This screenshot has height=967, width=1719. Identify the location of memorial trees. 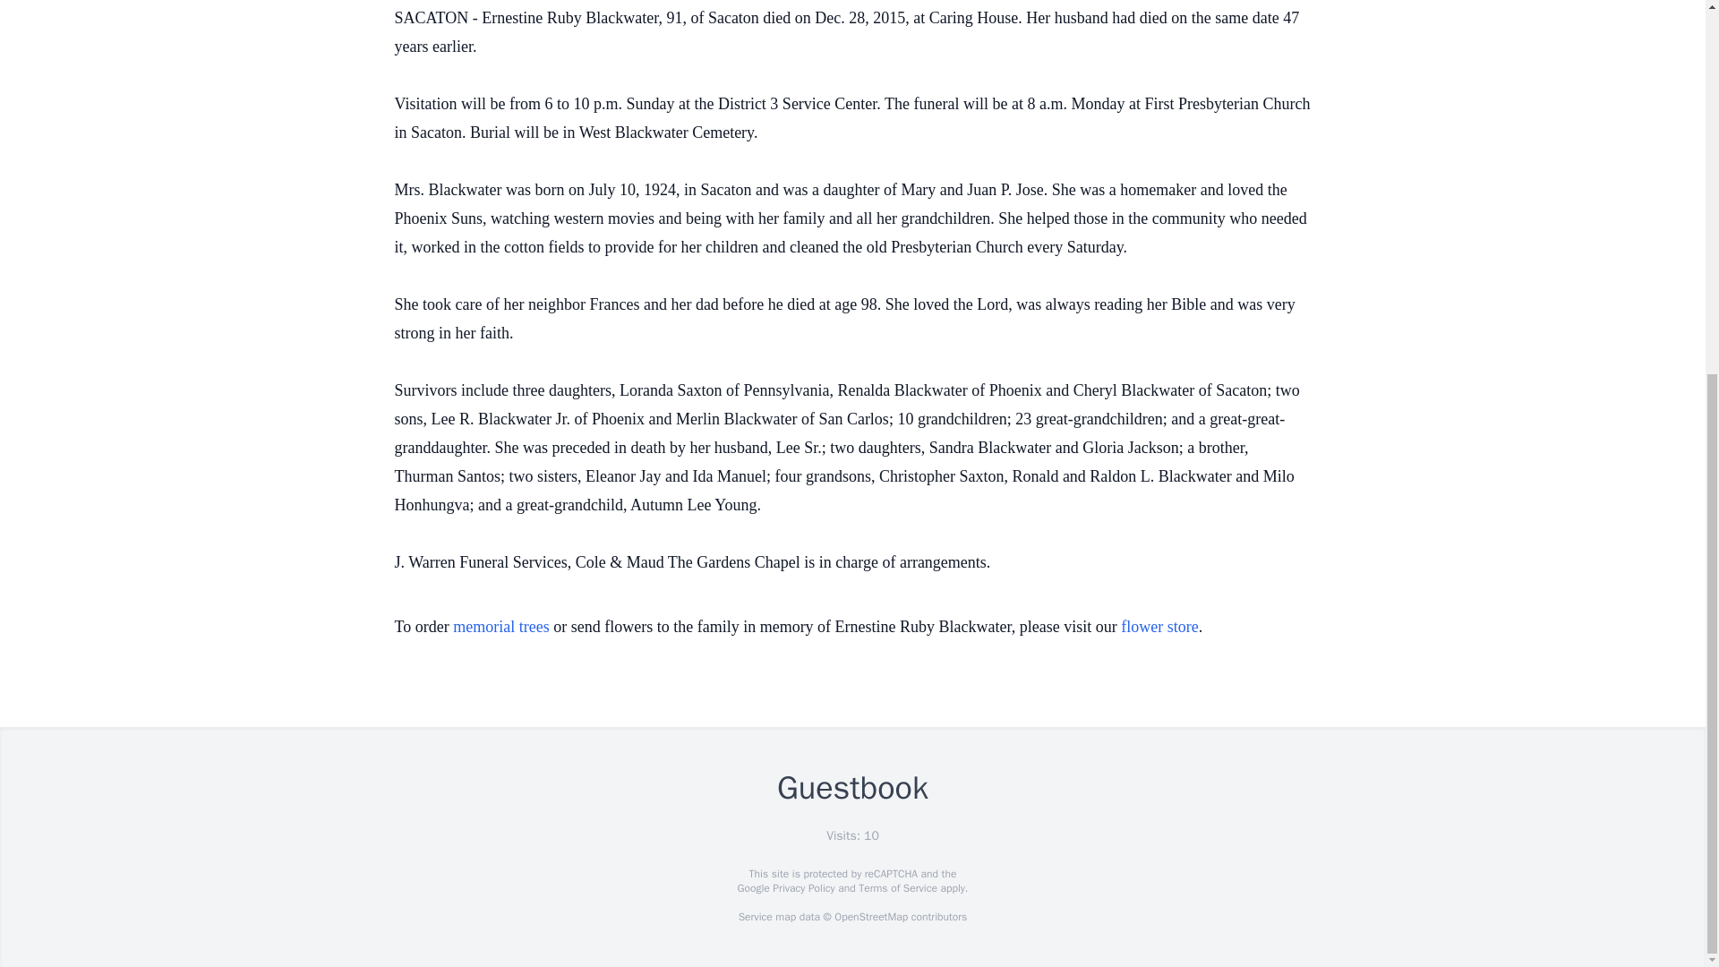
(500, 627).